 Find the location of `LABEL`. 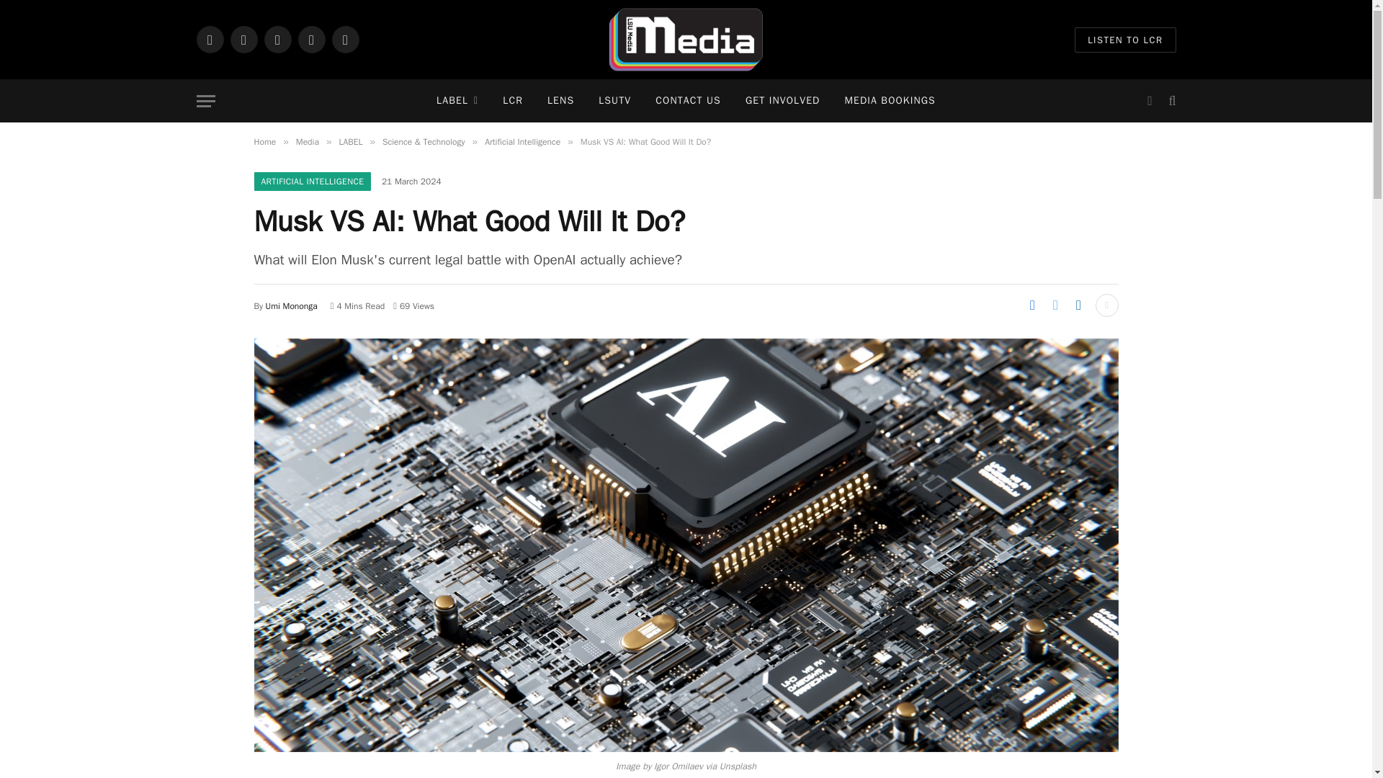

LABEL is located at coordinates (457, 101).